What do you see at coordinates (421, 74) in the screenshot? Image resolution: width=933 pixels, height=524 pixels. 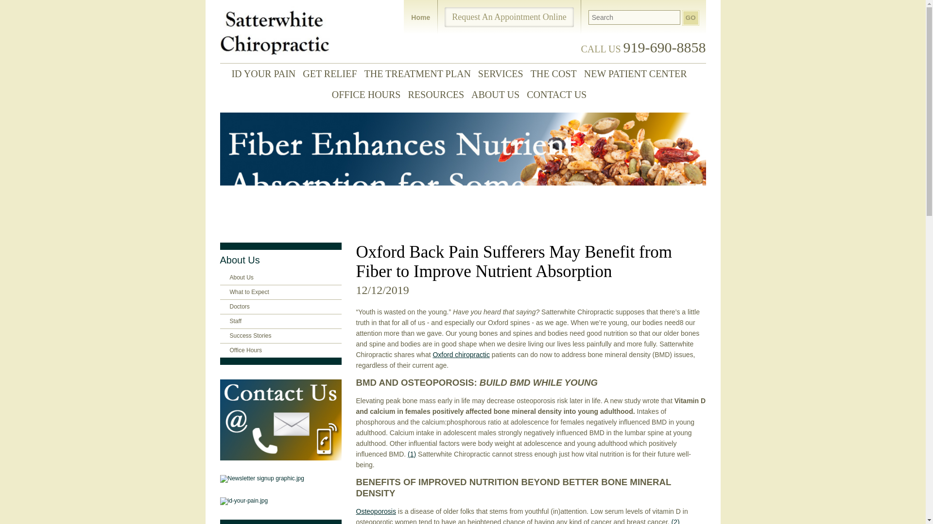 I see `THE TREATMENT PLAN` at bounding box center [421, 74].